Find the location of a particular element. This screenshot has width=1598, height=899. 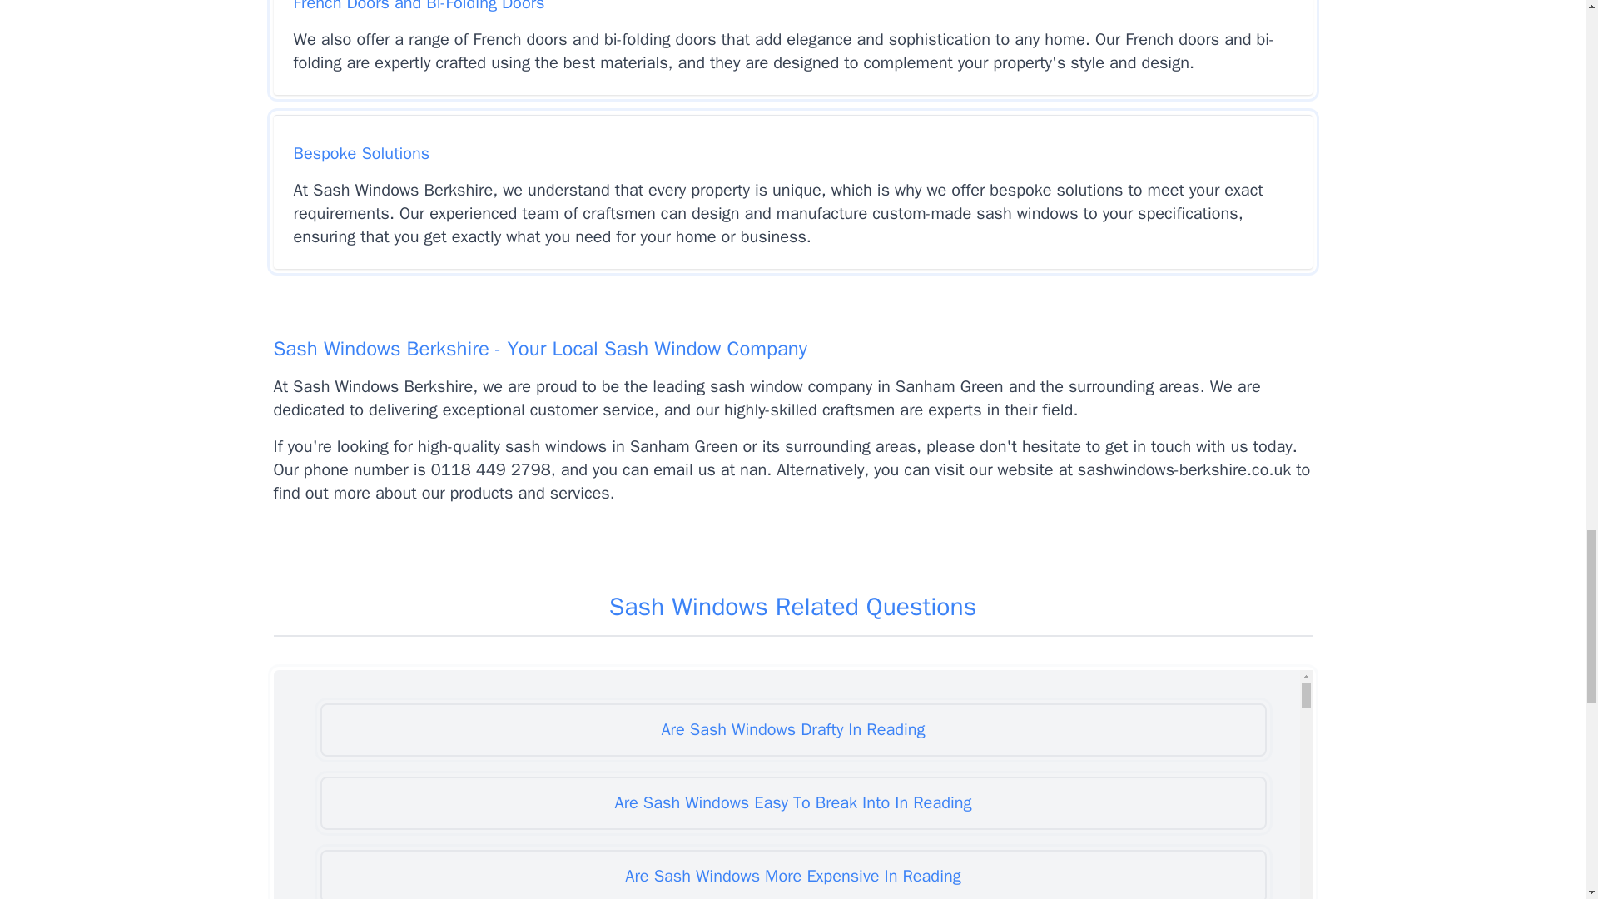

Are Sash Windows More Expensive In Reading is located at coordinates (792, 874).